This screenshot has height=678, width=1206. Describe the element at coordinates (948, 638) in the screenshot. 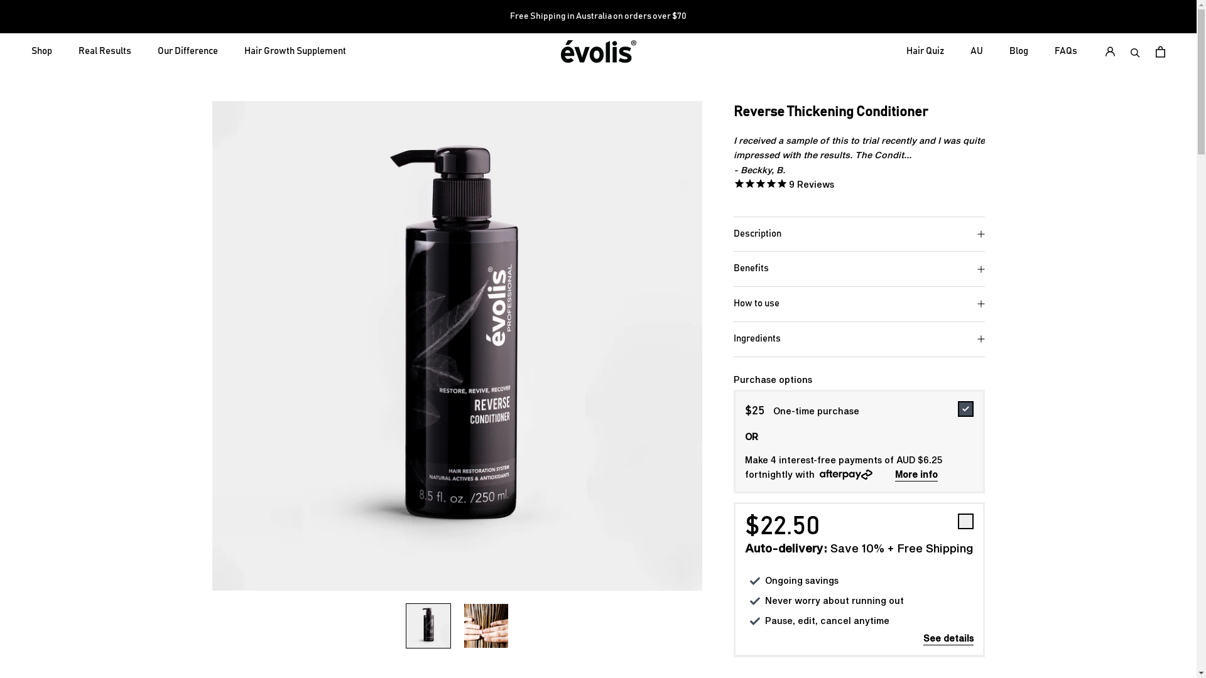

I see `See details` at that location.